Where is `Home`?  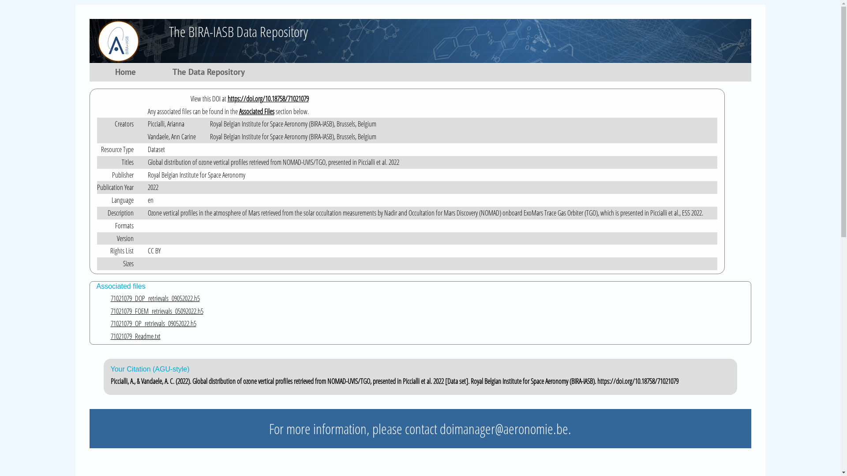 Home is located at coordinates (127, 74).